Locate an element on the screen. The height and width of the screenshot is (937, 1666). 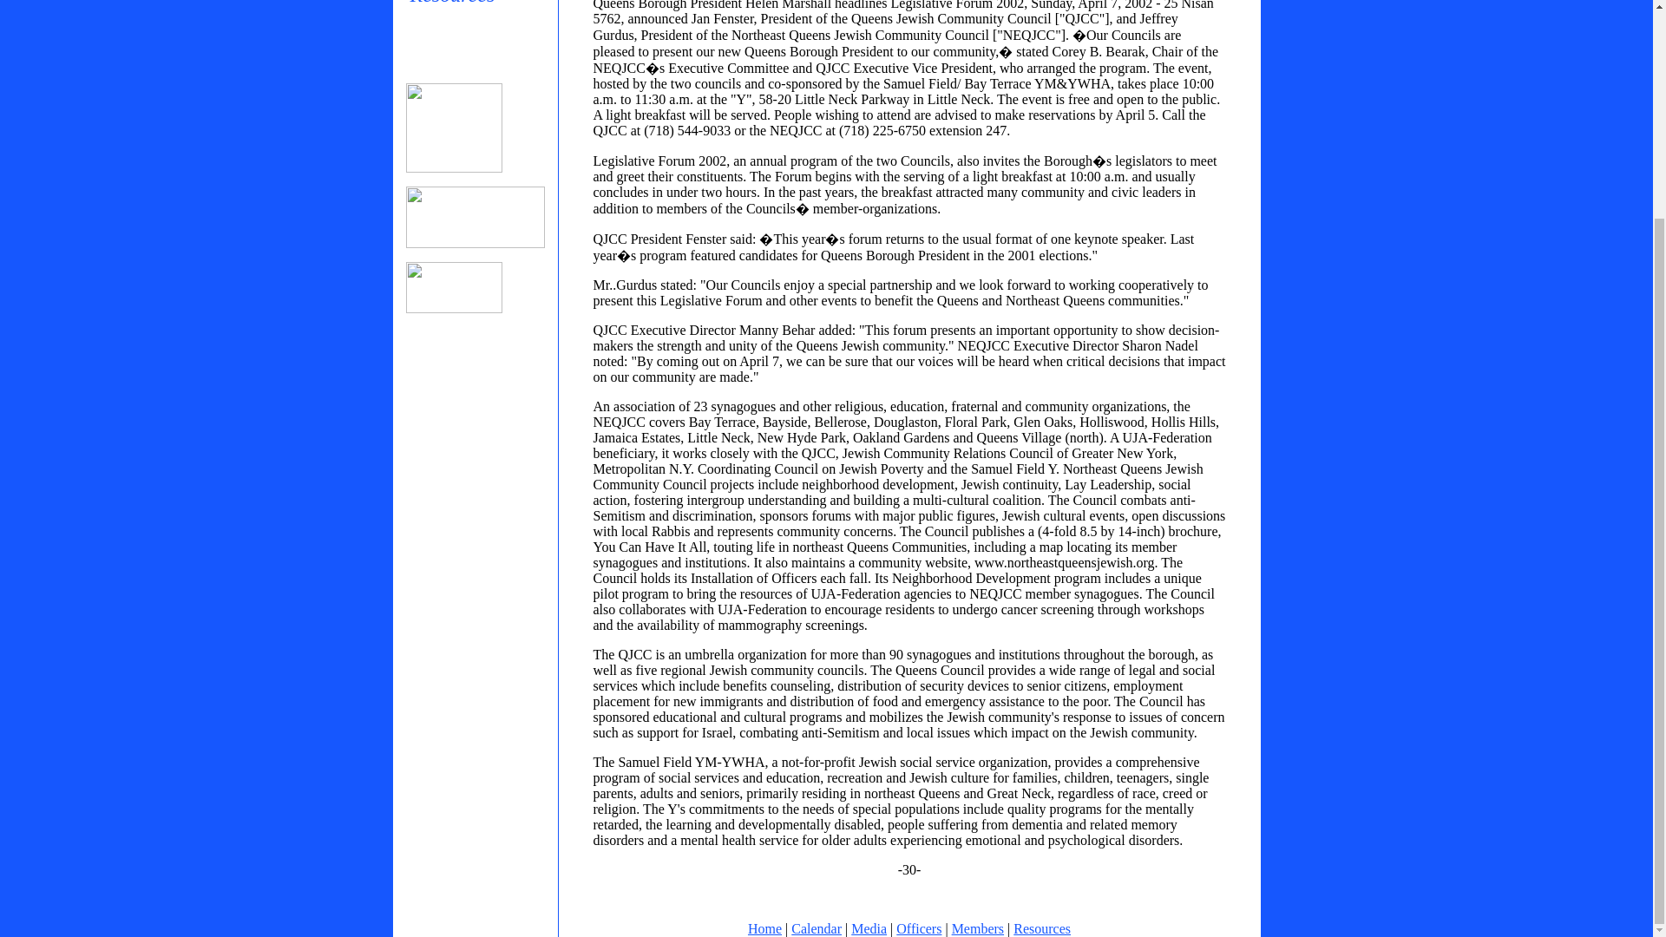
Calendar is located at coordinates (816, 928).